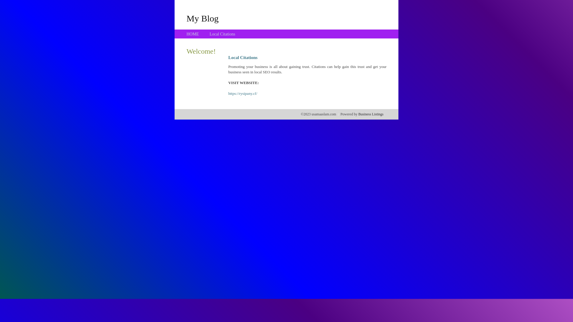 The image size is (573, 322). What do you see at coordinates (193, 34) in the screenshot?
I see `HOME` at bounding box center [193, 34].